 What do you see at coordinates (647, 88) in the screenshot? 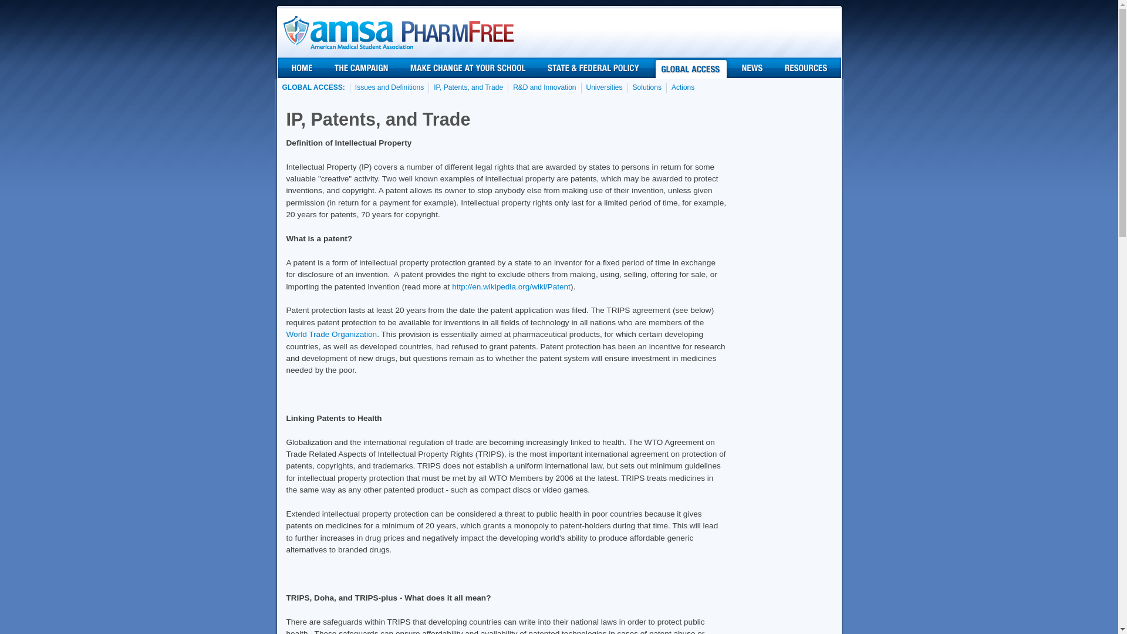
I see `Solutions` at bounding box center [647, 88].